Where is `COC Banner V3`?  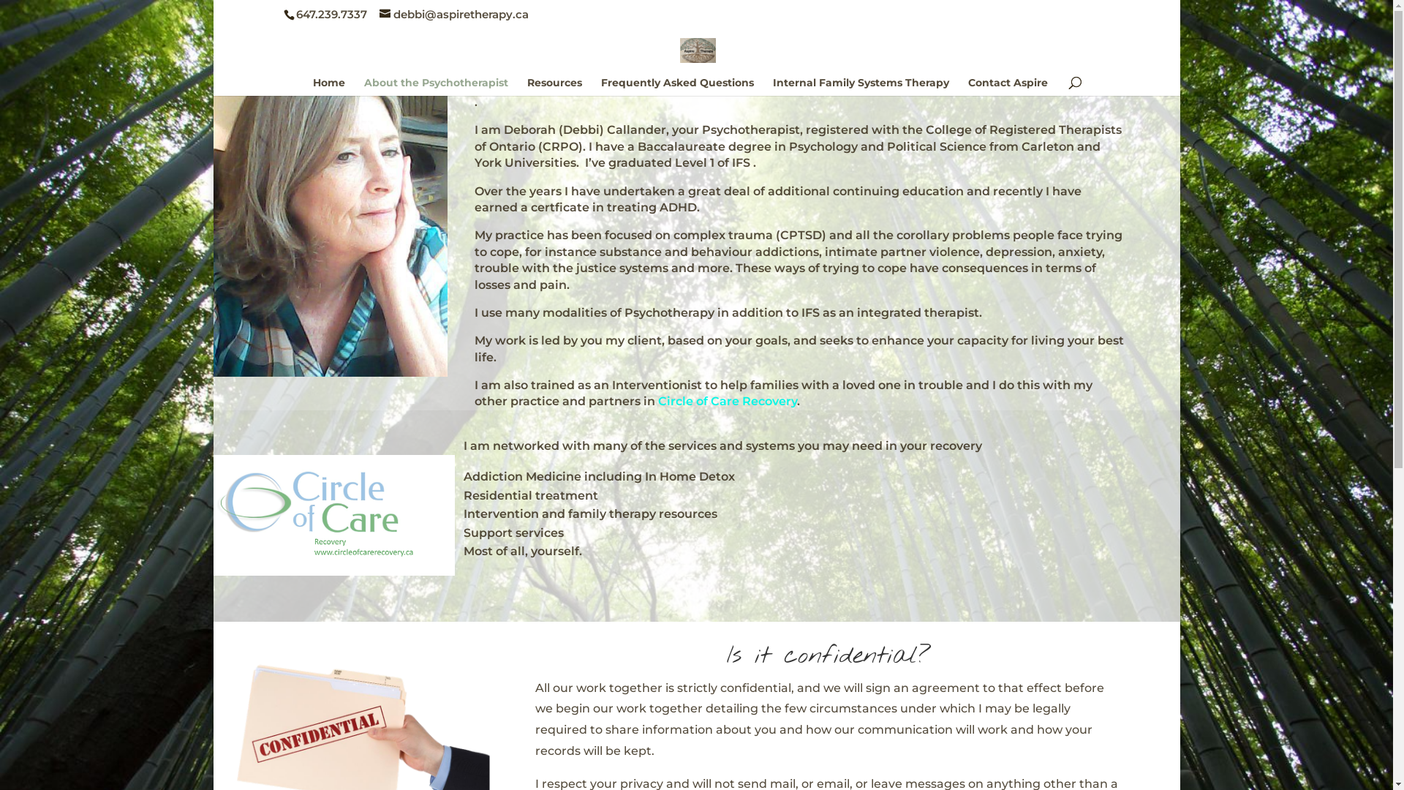 COC Banner V3 is located at coordinates (335, 515).